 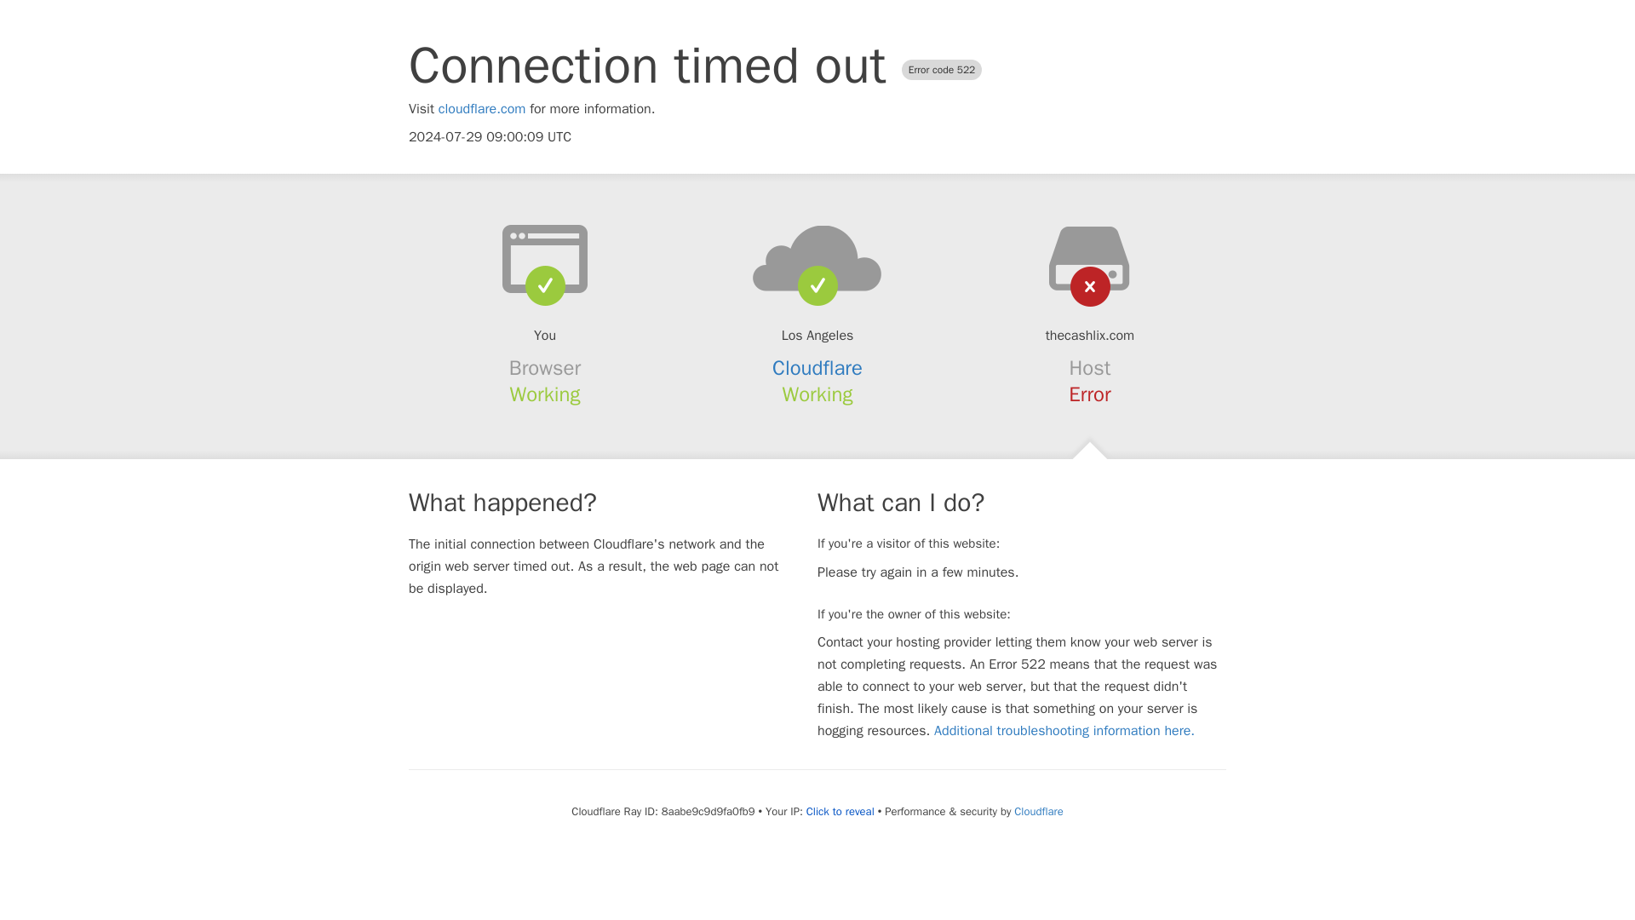 What do you see at coordinates (817, 368) in the screenshot?
I see `Cloudflare` at bounding box center [817, 368].